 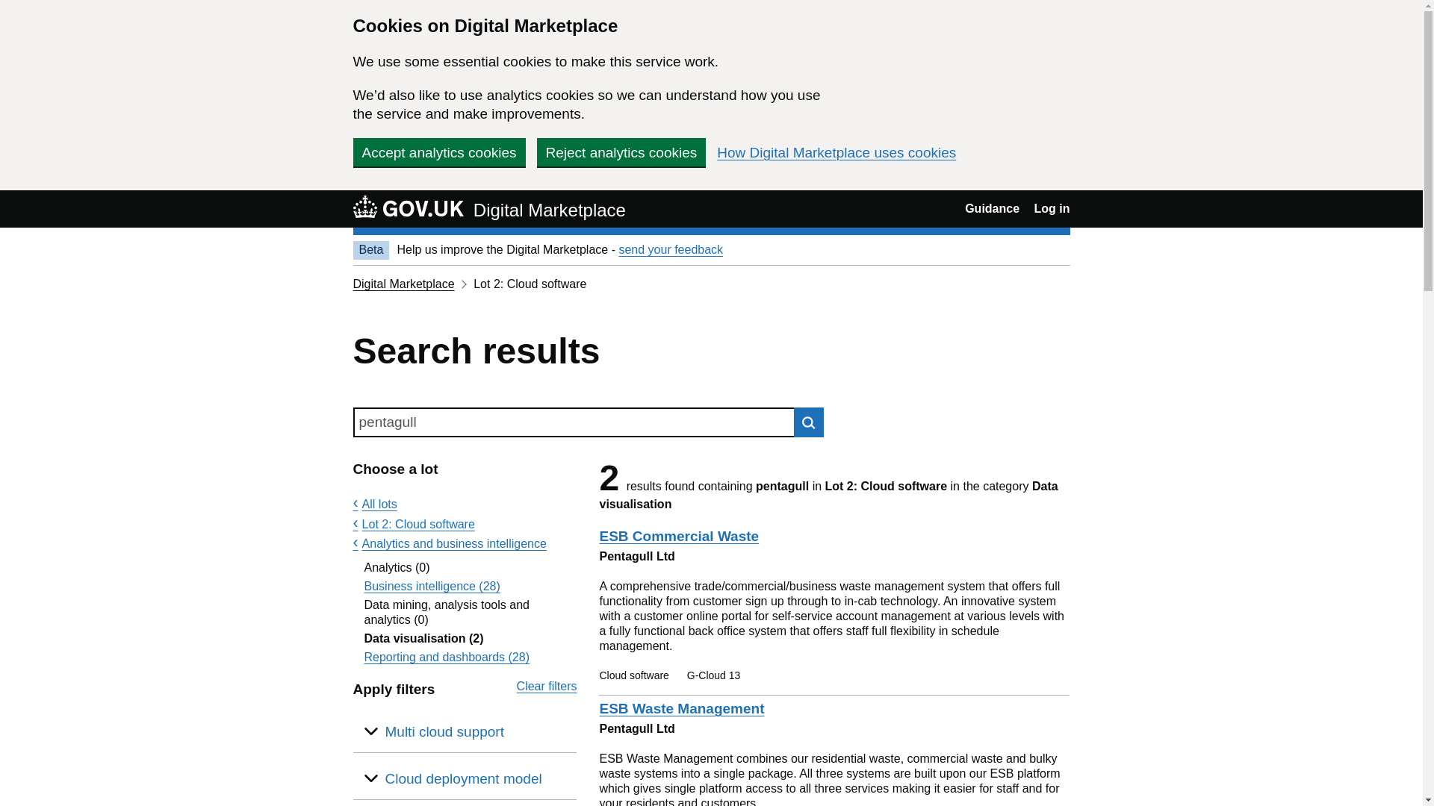 What do you see at coordinates (1052, 209) in the screenshot?
I see `Log in` at bounding box center [1052, 209].